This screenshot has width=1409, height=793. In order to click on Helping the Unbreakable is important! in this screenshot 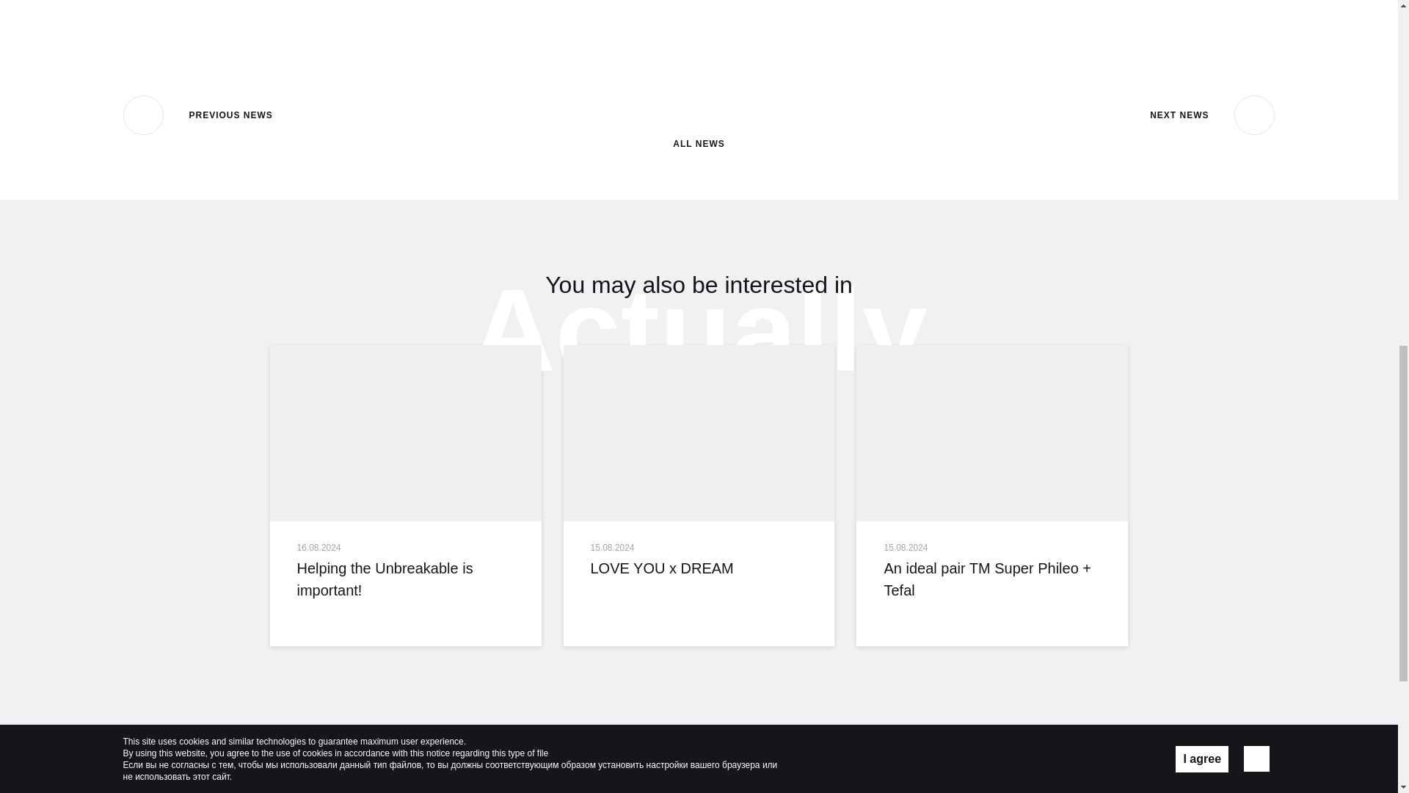, I will do `click(405, 579)`.